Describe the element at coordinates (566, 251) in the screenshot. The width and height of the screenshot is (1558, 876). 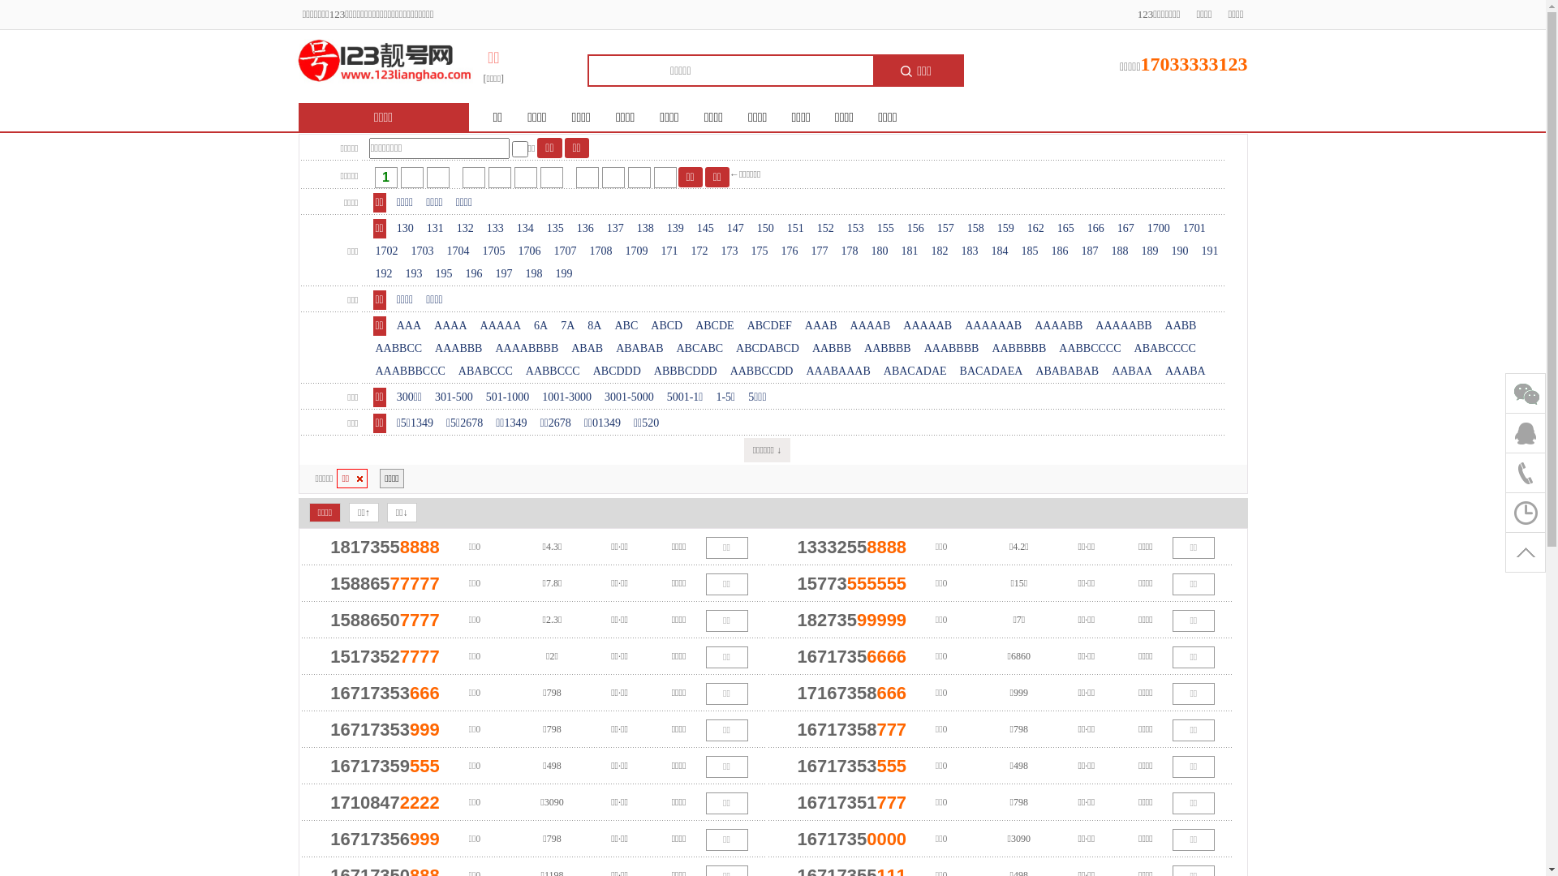
I see `1707` at that location.